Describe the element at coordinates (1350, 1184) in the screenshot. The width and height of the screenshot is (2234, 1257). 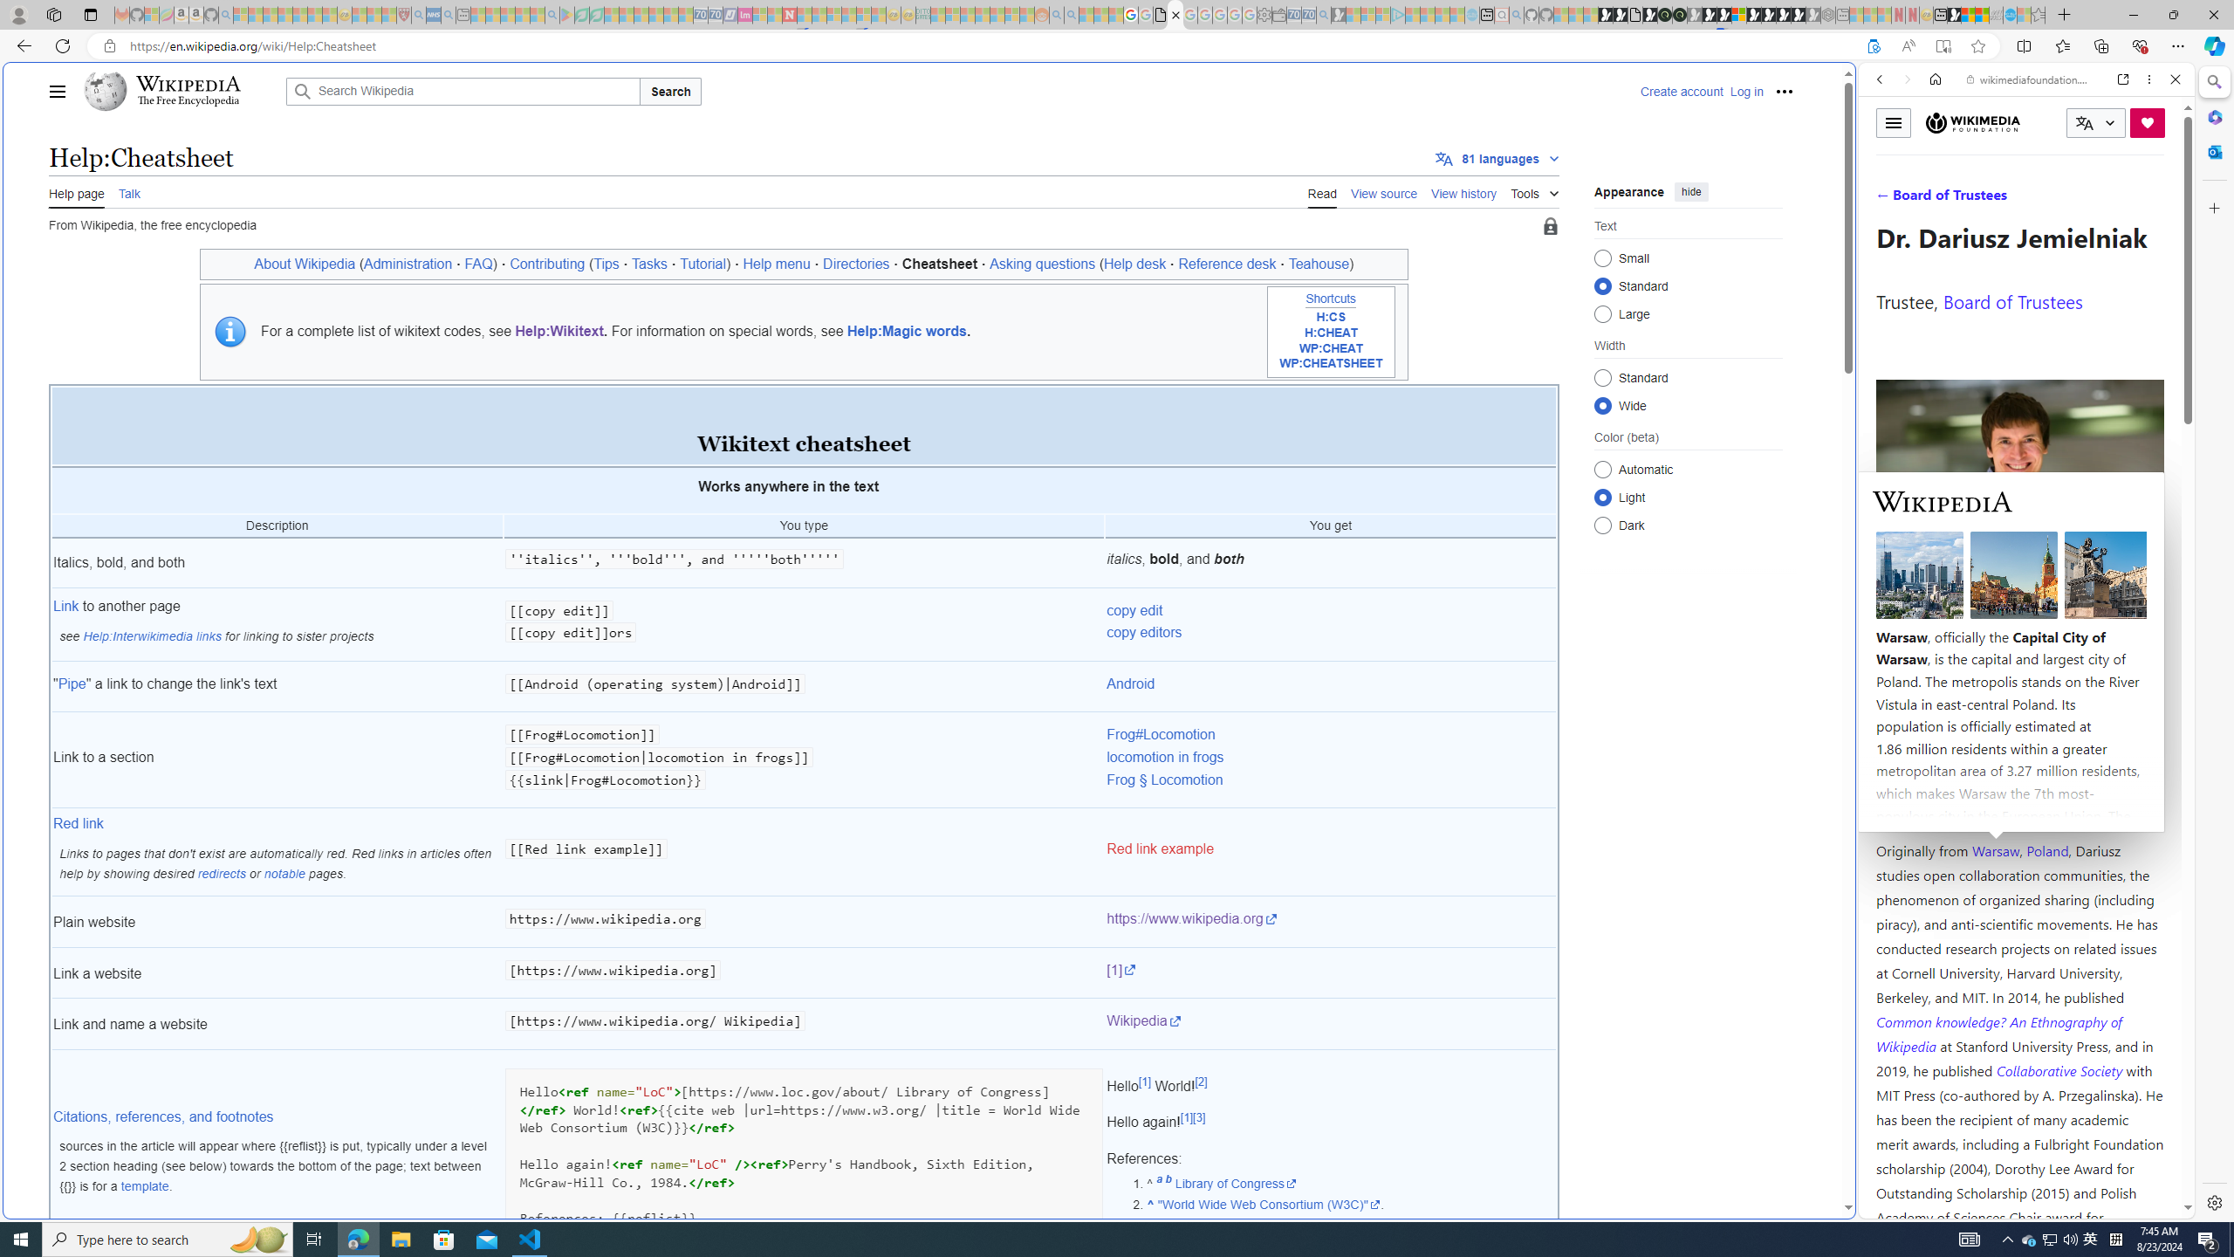
I see `^ Jump up to:a b Library of Congress` at that location.